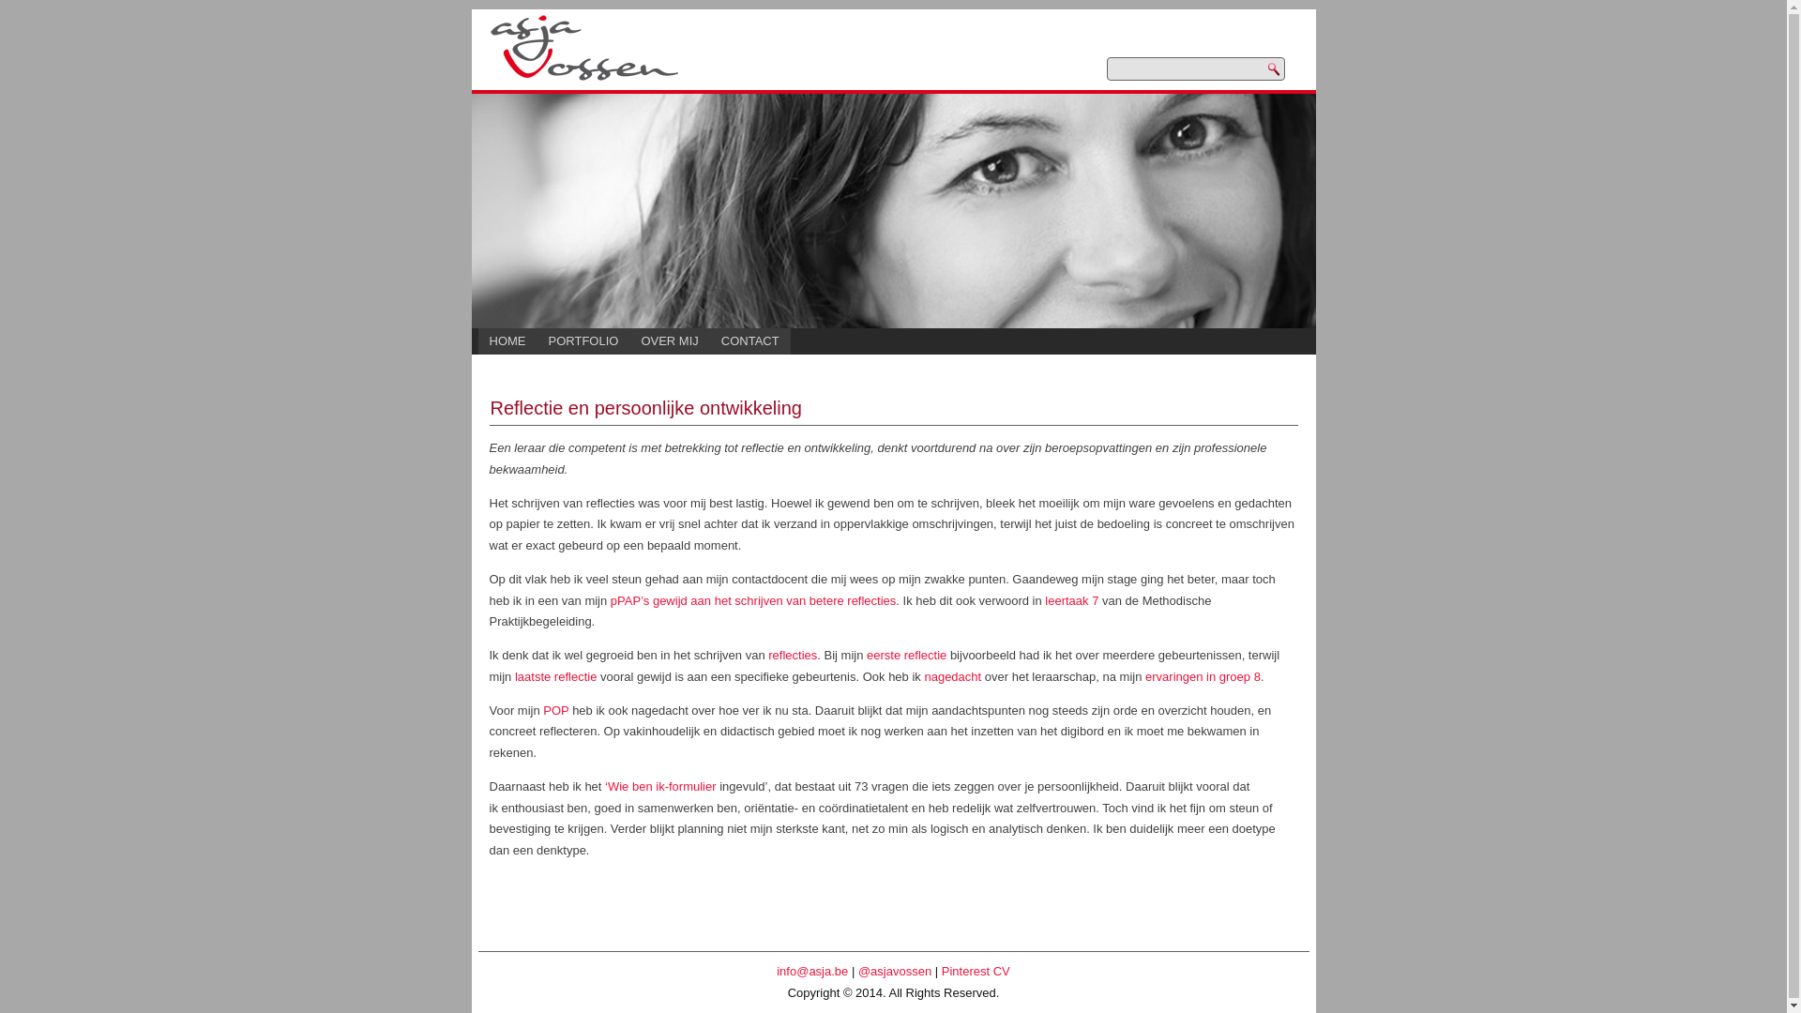 This screenshot has height=1013, width=1801. Describe the element at coordinates (1071, 600) in the screenshot. I see `leertaak 7` at that location.